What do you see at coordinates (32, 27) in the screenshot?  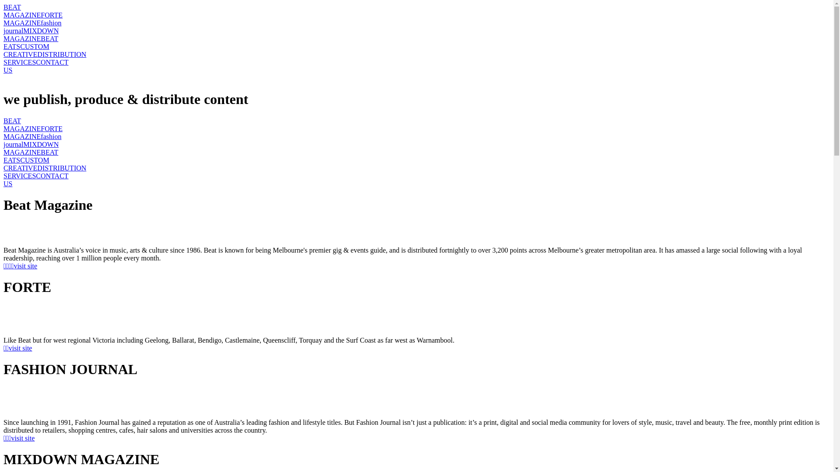 I see `fashion
journal` at bounding box center [32, 27].